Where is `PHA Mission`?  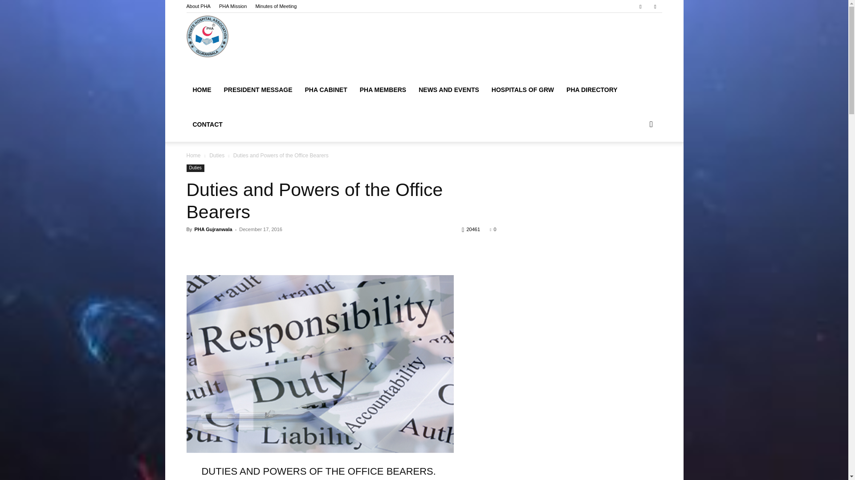 PHA Mission is located at coordinates (232, 6).